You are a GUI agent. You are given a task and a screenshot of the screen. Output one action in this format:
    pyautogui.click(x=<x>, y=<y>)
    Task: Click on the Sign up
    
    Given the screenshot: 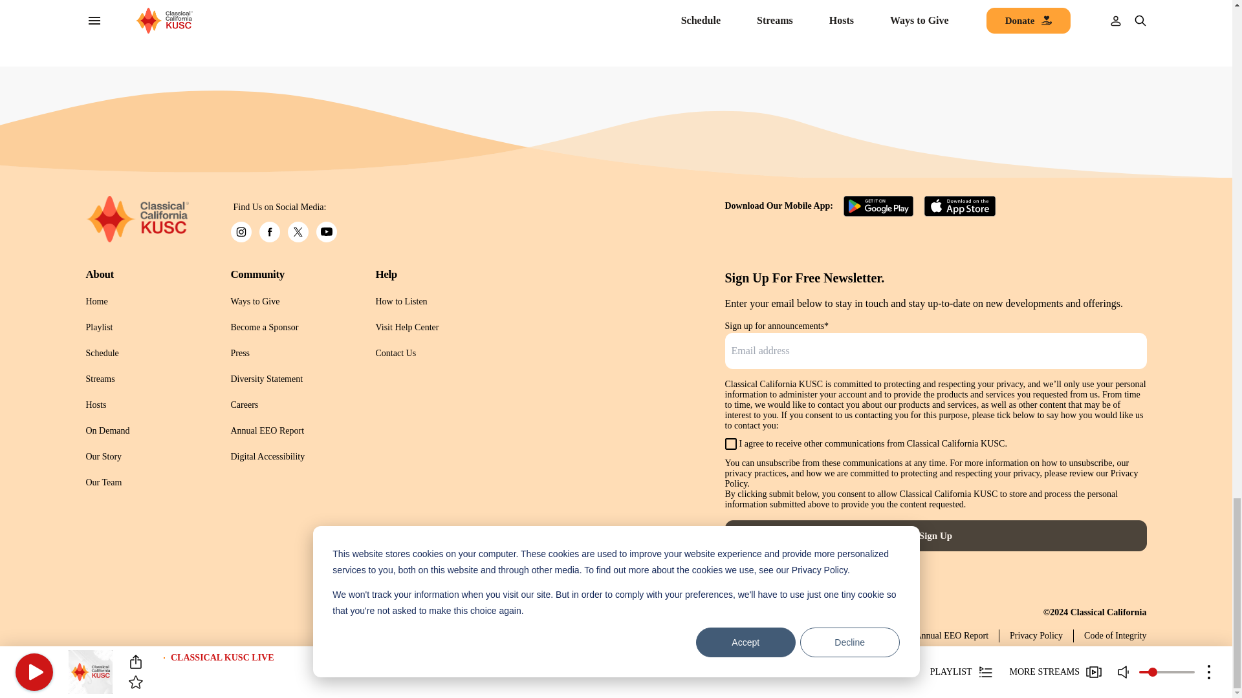 What is the action you would take?
    pyautogui.click(x=935, y=535)
    